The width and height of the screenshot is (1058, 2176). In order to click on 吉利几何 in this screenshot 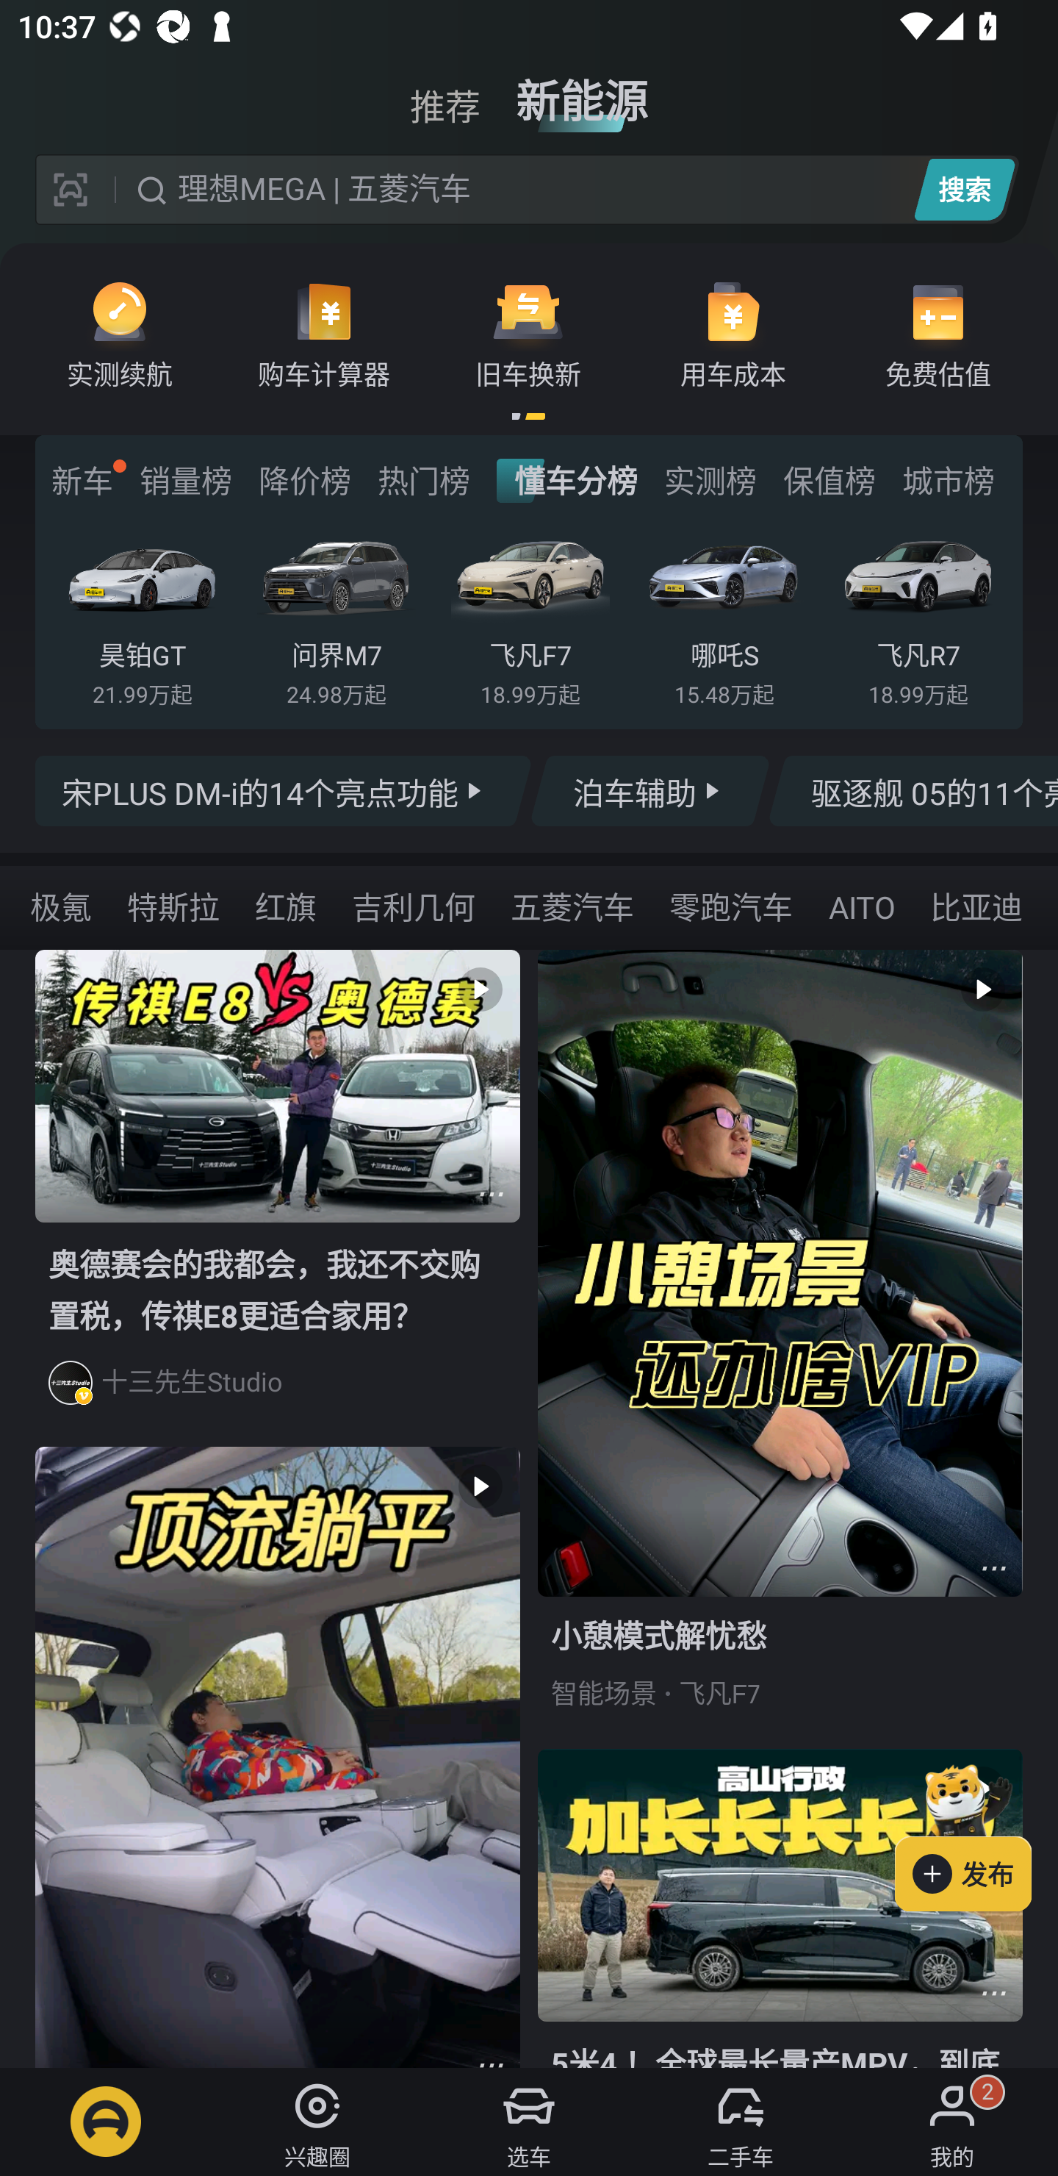, I will do `click(414, 906)`.